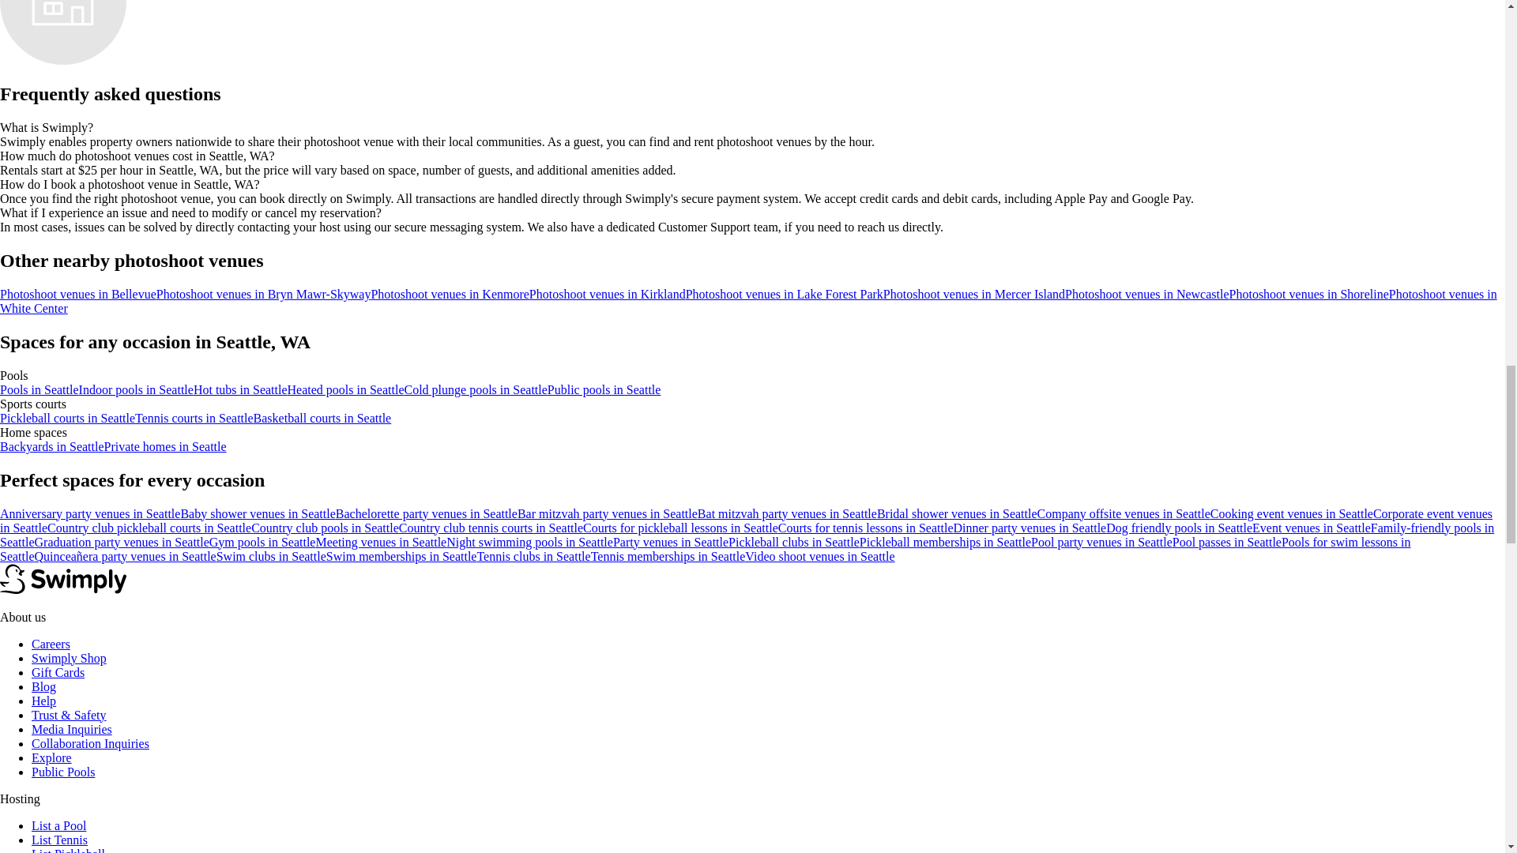 The height and width of the screenshot is (853, 1517). Describe the element at coordinates (136, 389) in the screenshot. I see `Indoor pools in Seattle` at that location.